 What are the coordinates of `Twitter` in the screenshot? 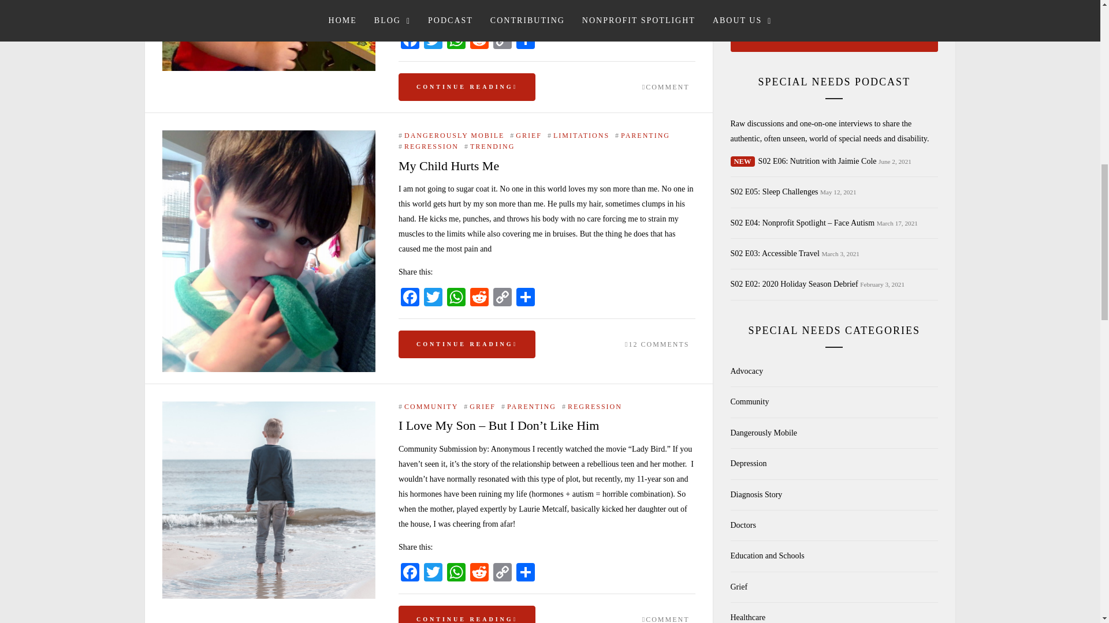 It's located at (433, 573).